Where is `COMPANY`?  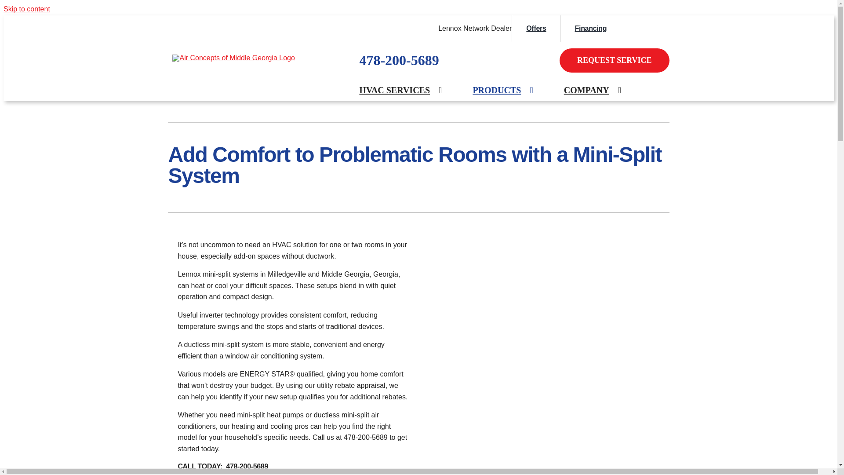 COMPANY is located at coordinates (586, 90).